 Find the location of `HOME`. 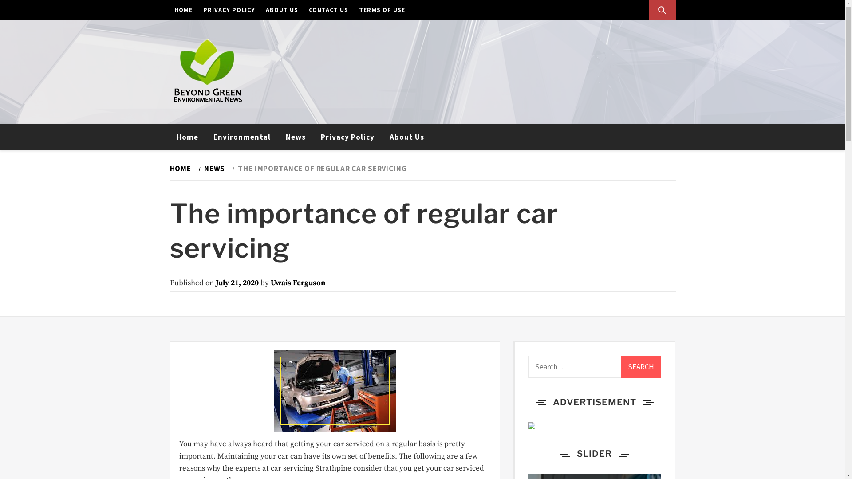

HOME is located at coordinates (183, 10).